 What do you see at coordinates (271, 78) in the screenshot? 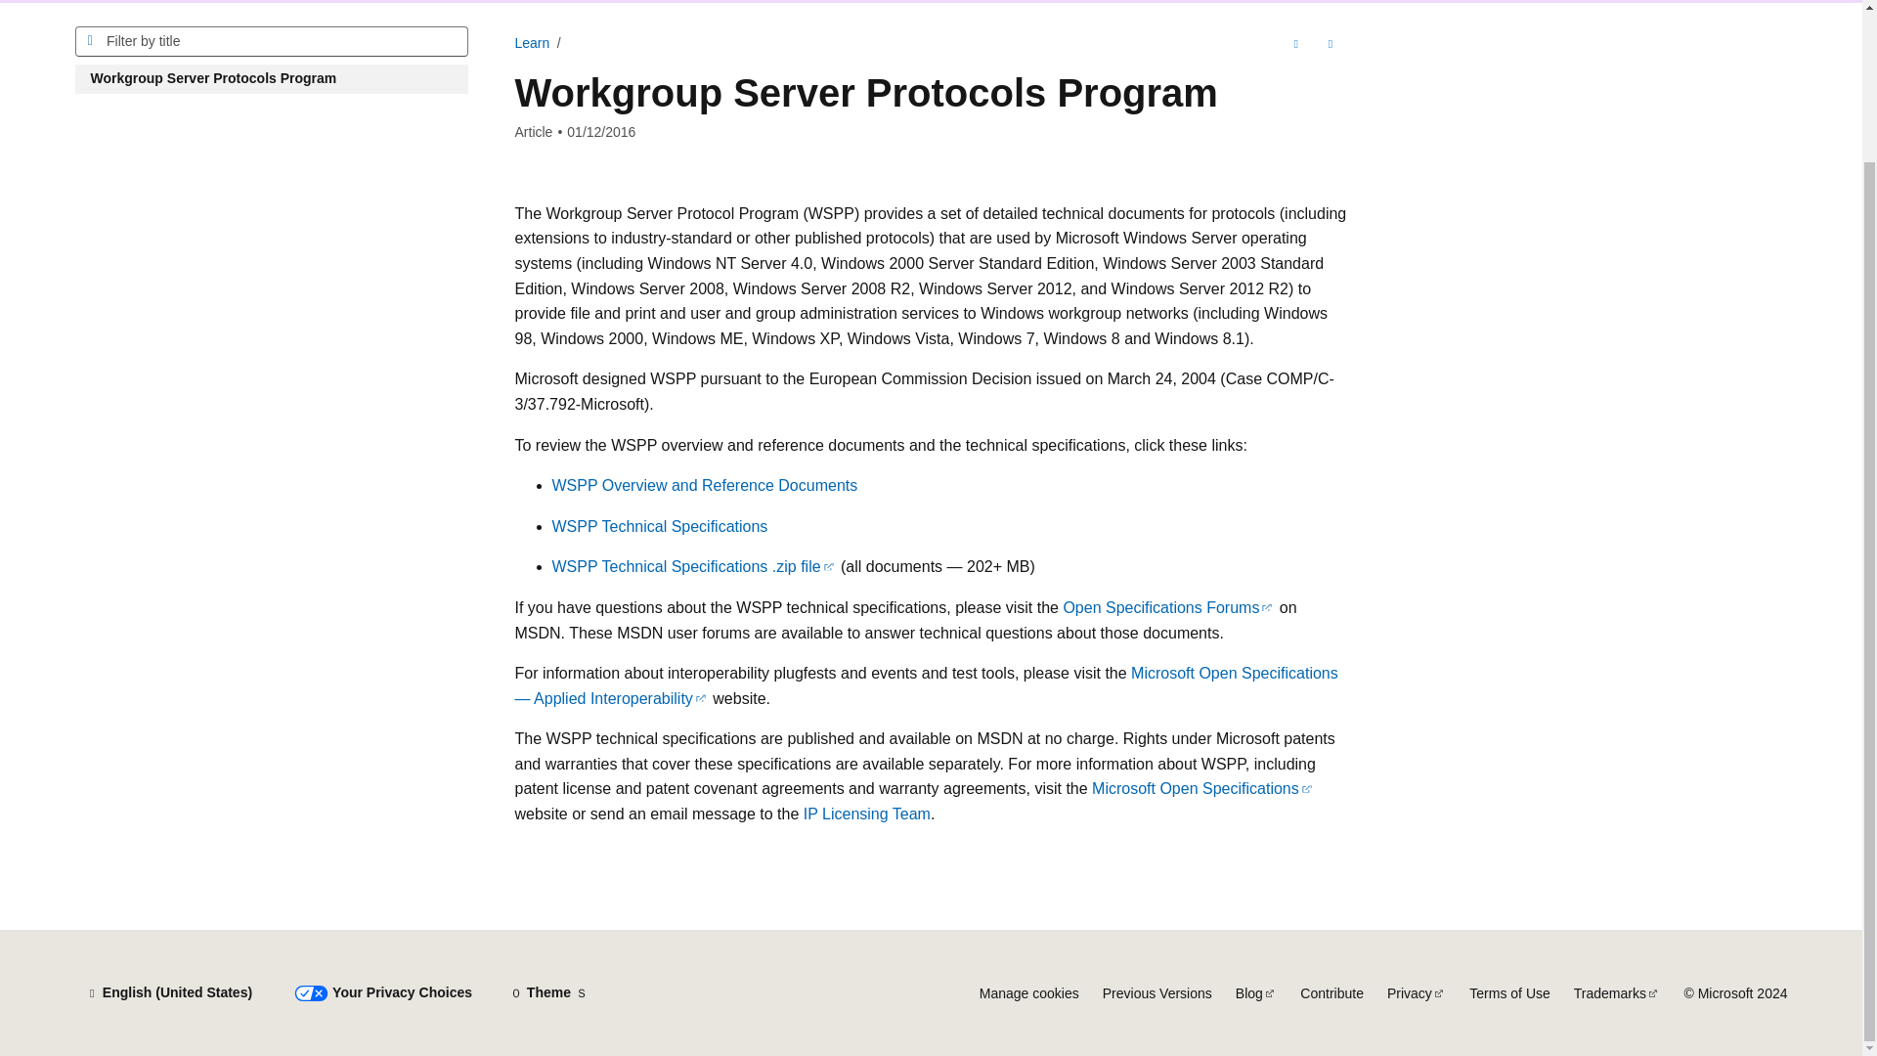
I see `Workgroup Server Protocols Program` at bounding box center [271, 78].